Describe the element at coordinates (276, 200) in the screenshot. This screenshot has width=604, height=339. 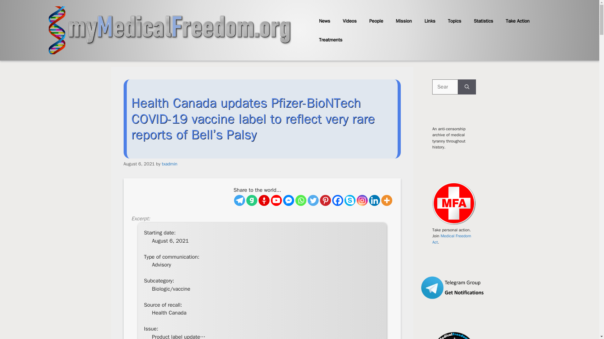
I see `Youtube` at that location.